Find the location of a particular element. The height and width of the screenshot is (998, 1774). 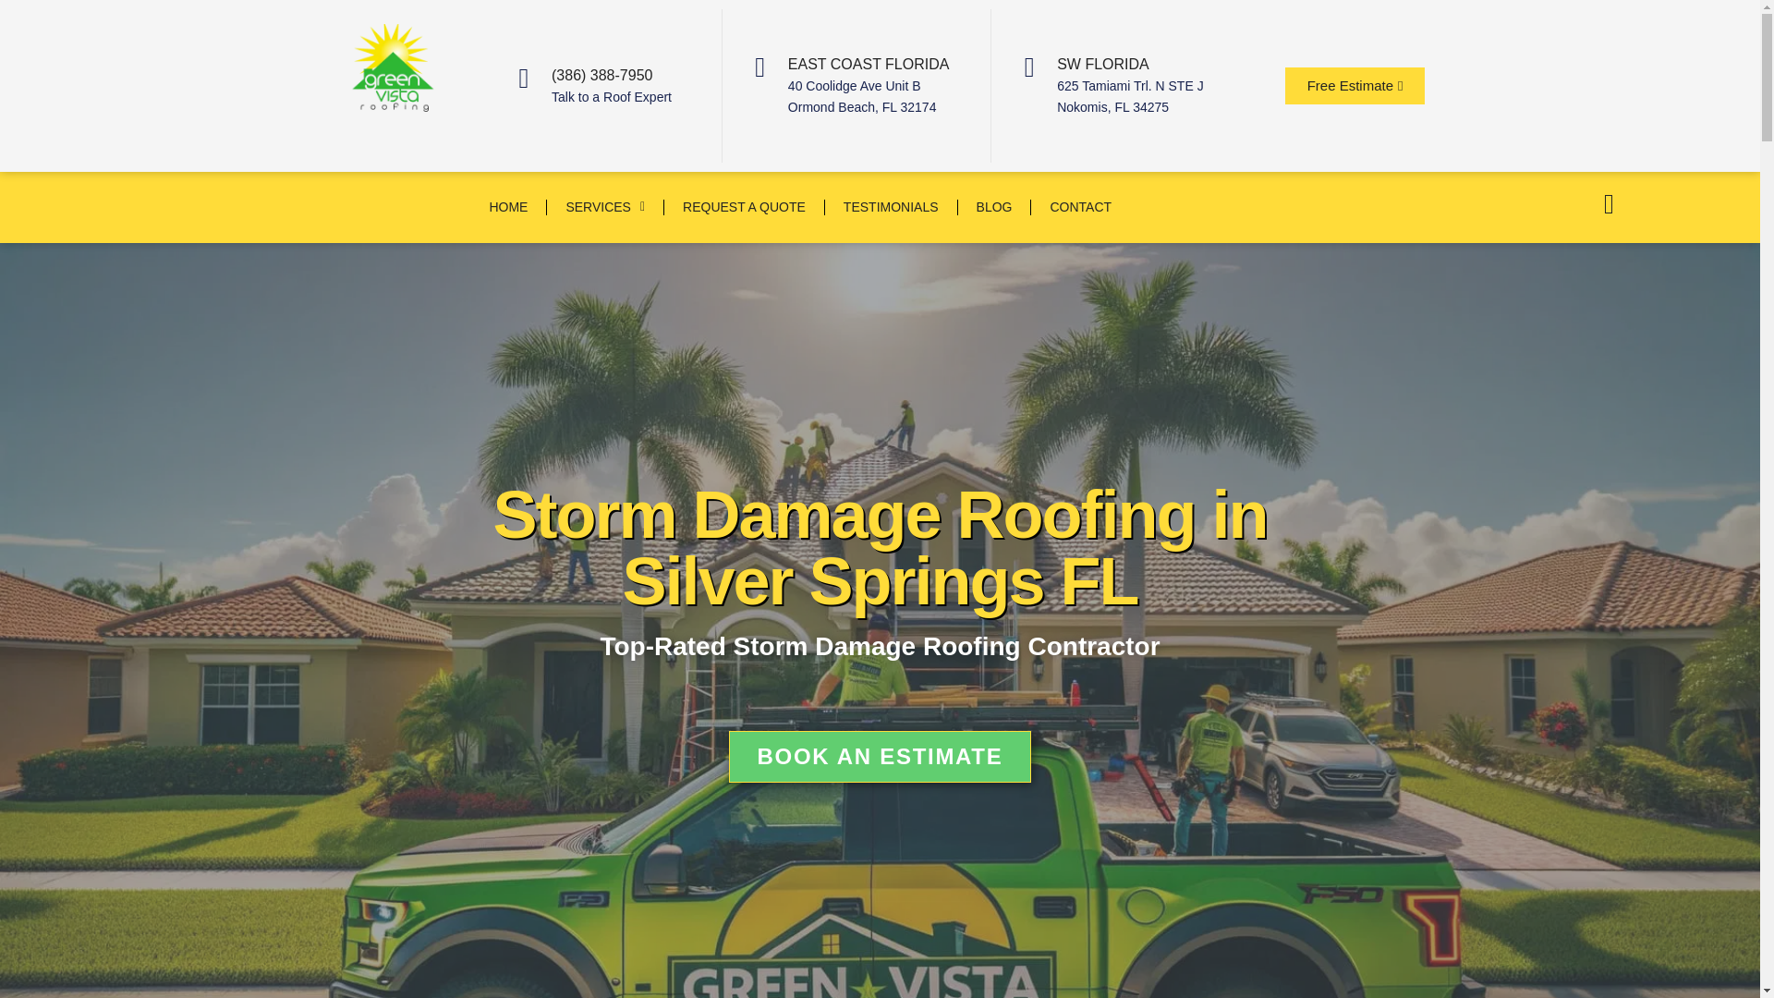

Free Estimate is located at coordinates (1355, 86).